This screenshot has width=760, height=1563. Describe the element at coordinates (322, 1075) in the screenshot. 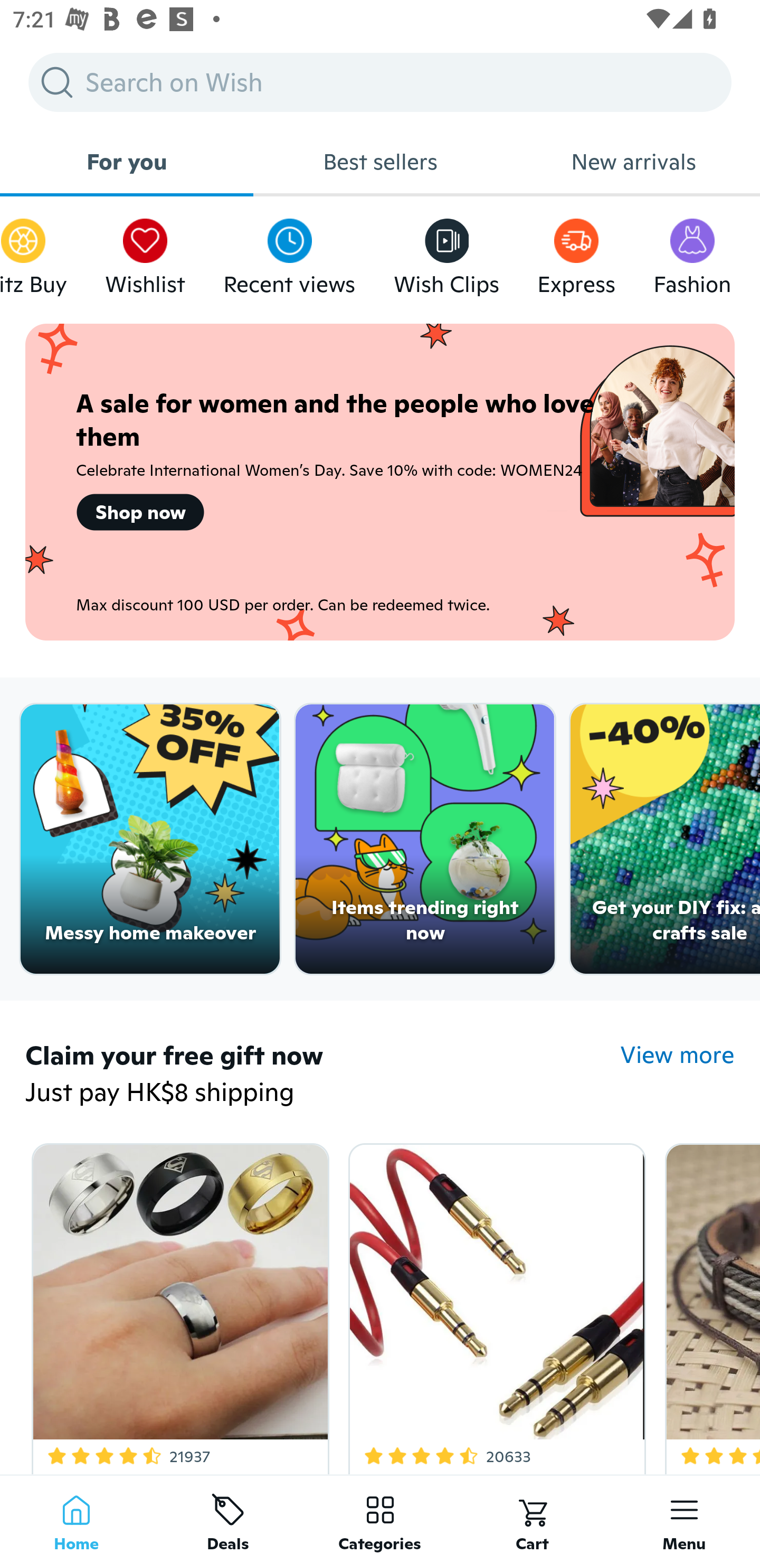

I see `Claim your free gift now
Just pay HK$8 shipping` at that location.